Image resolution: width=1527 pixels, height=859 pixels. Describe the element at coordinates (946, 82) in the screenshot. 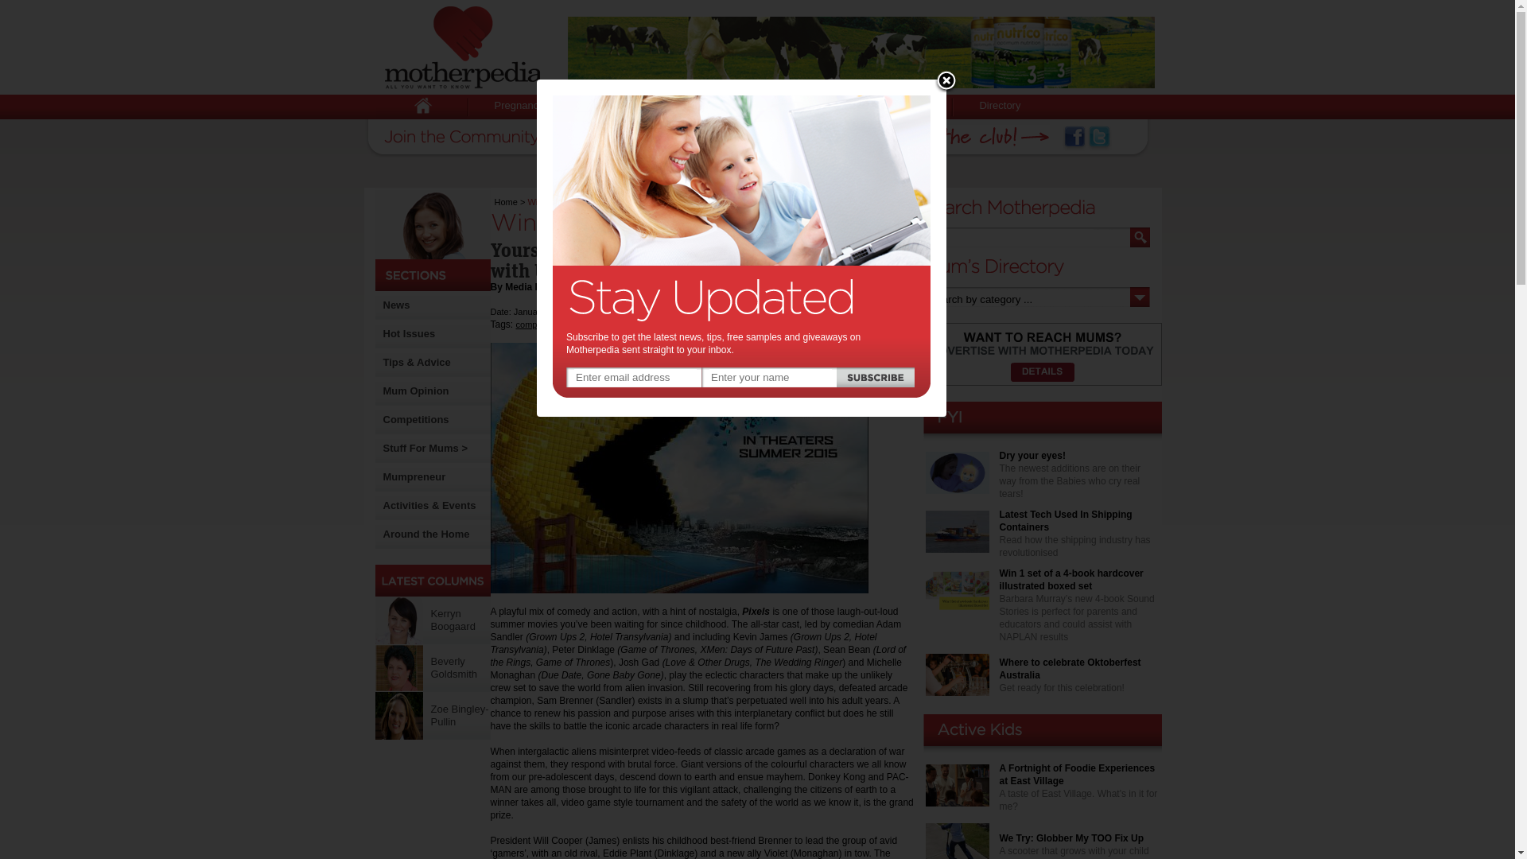

I see `Close` at that location.